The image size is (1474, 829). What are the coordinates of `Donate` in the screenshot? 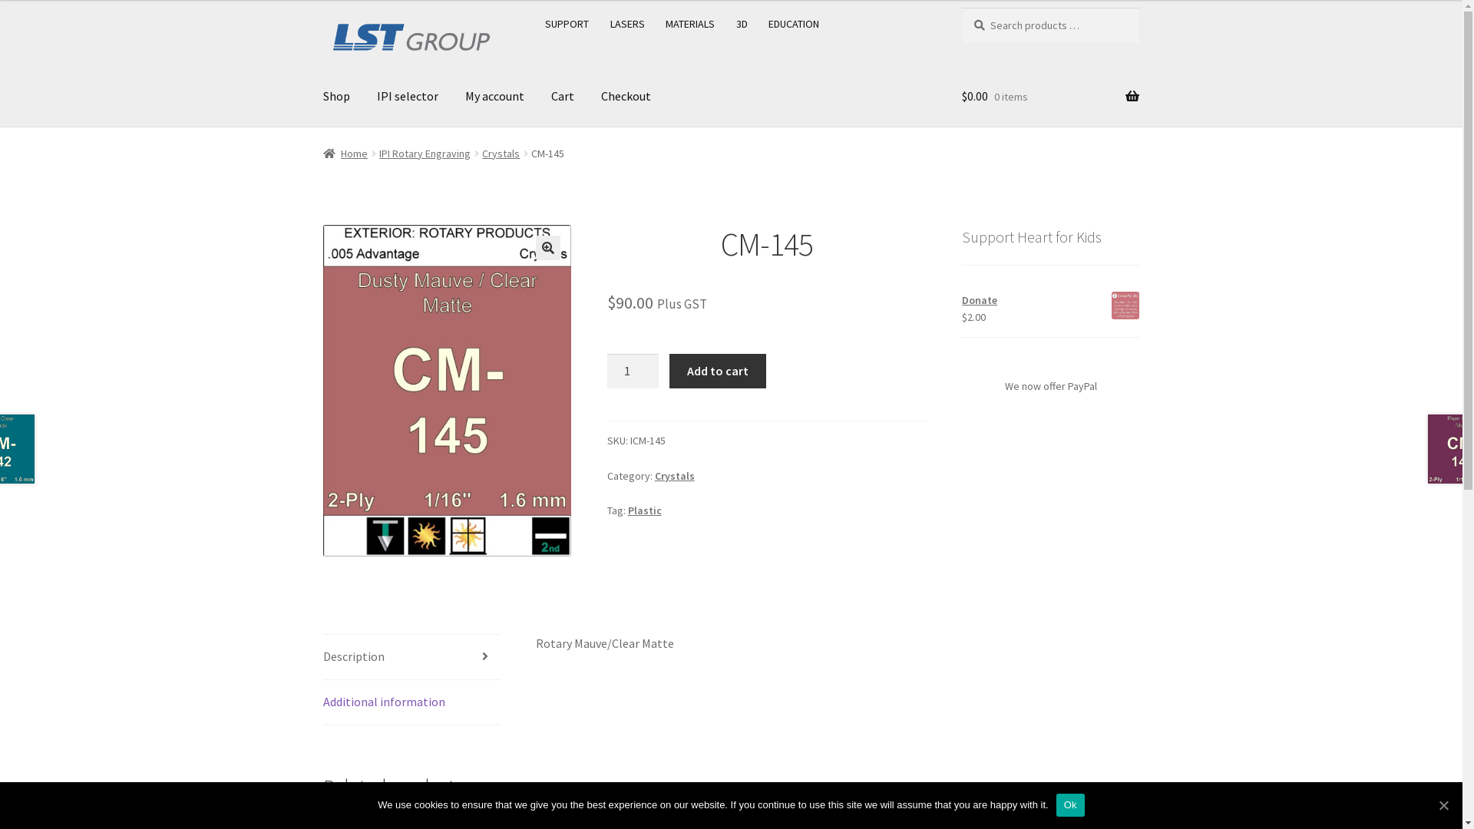 It's located at (1050, 301).